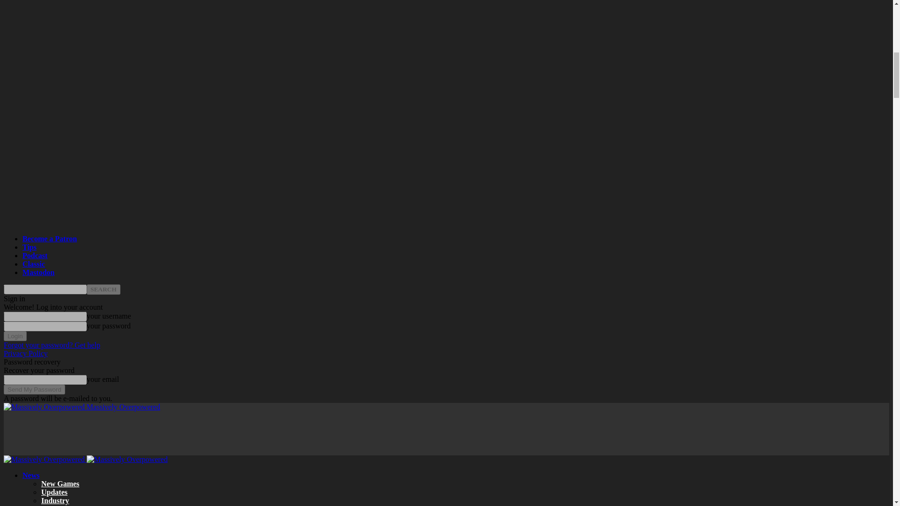  I want to click on MassivelyOP.com, so click(44, 407).